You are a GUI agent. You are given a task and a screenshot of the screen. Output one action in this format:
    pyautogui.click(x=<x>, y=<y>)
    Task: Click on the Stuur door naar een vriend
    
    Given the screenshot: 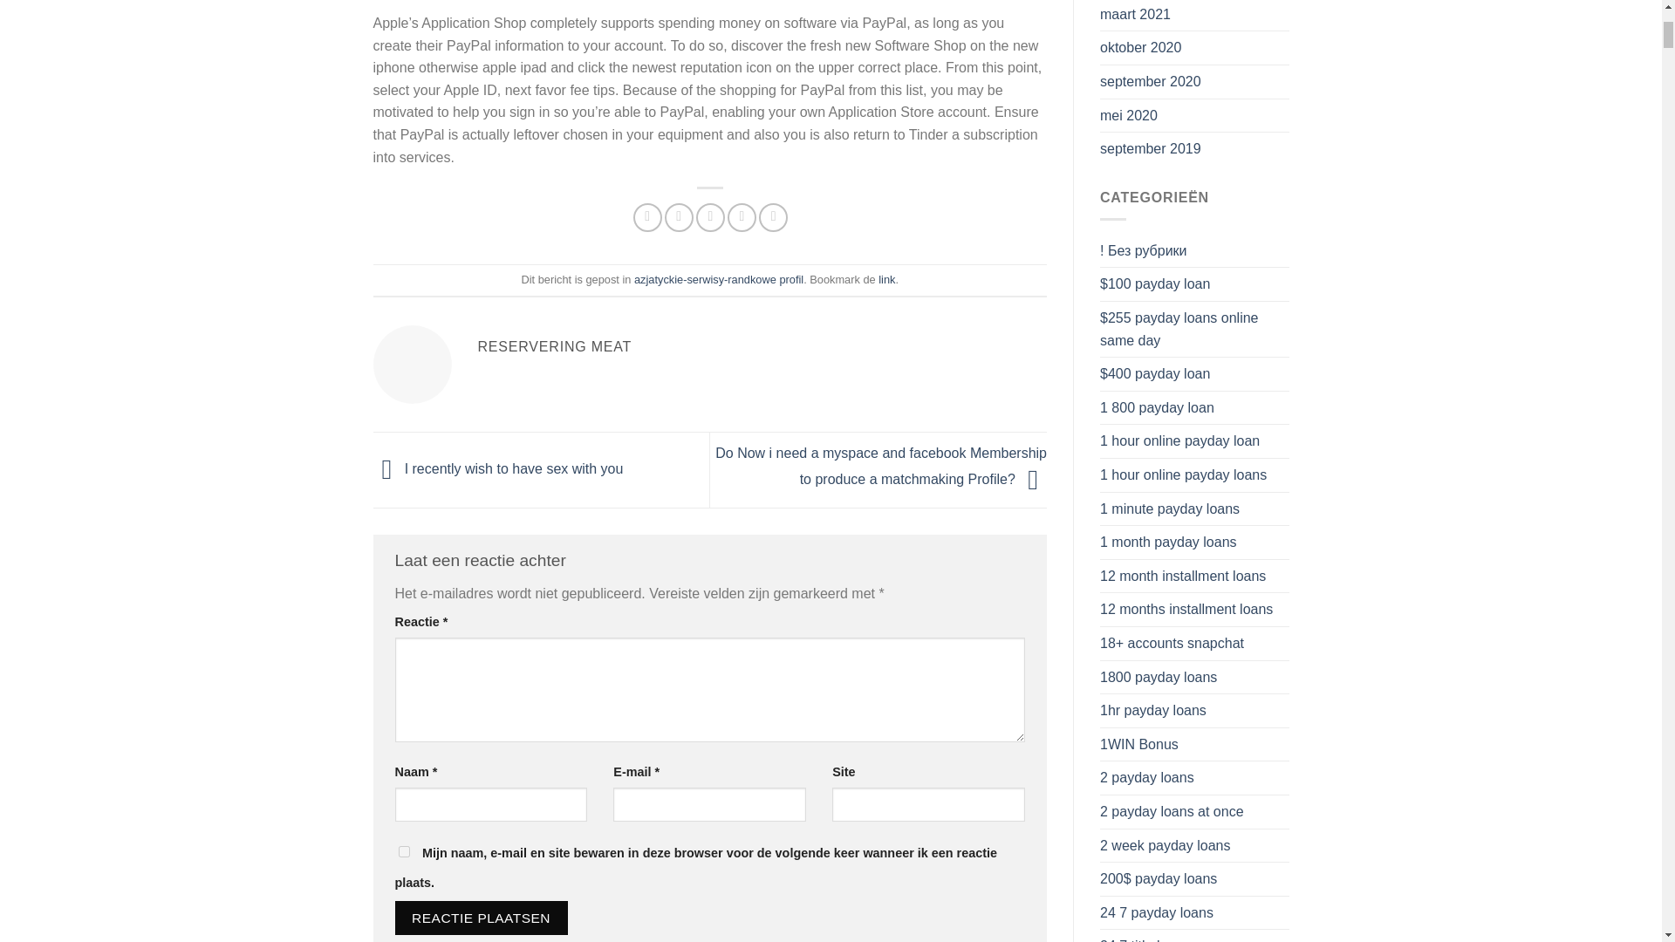 What is the action you would take?
    pyautogui.click(x=710, y=217)
    